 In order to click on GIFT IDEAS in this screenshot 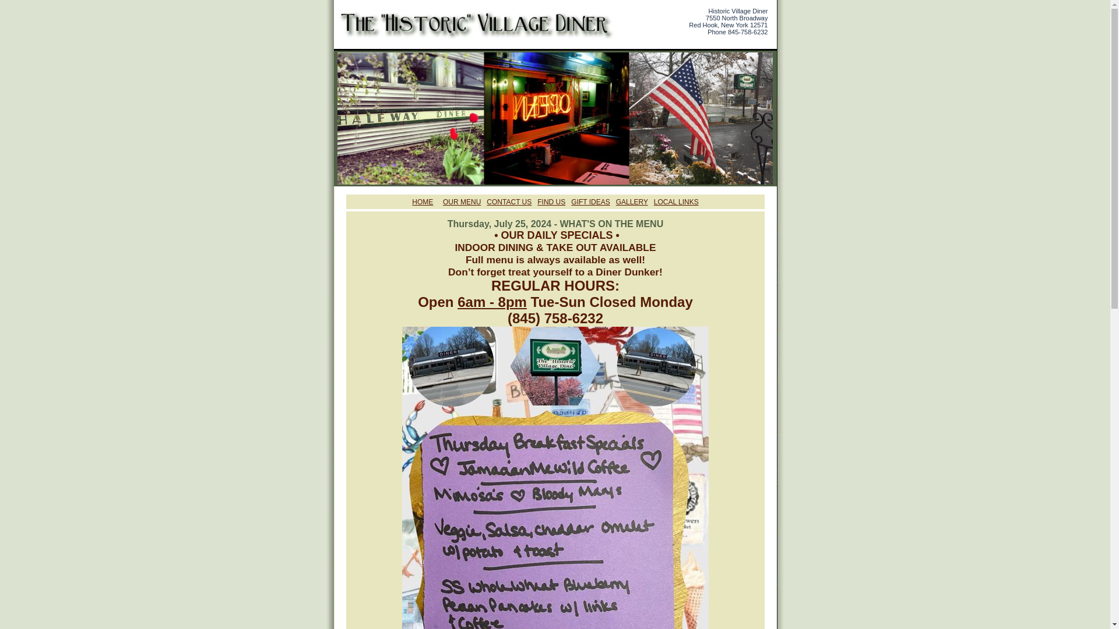, I will do `click(590, 202)`.